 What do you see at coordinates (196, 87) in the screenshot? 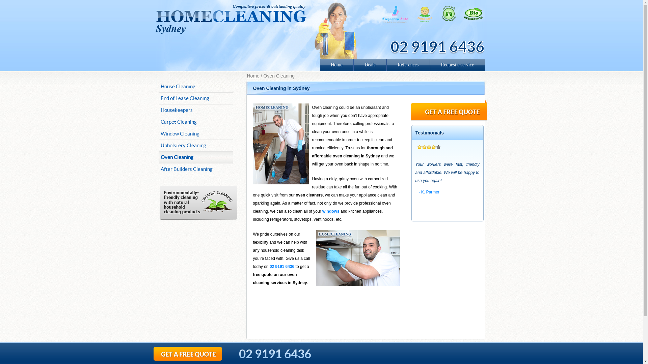
I see `House Cleaning` at bounding box center [196, 87].